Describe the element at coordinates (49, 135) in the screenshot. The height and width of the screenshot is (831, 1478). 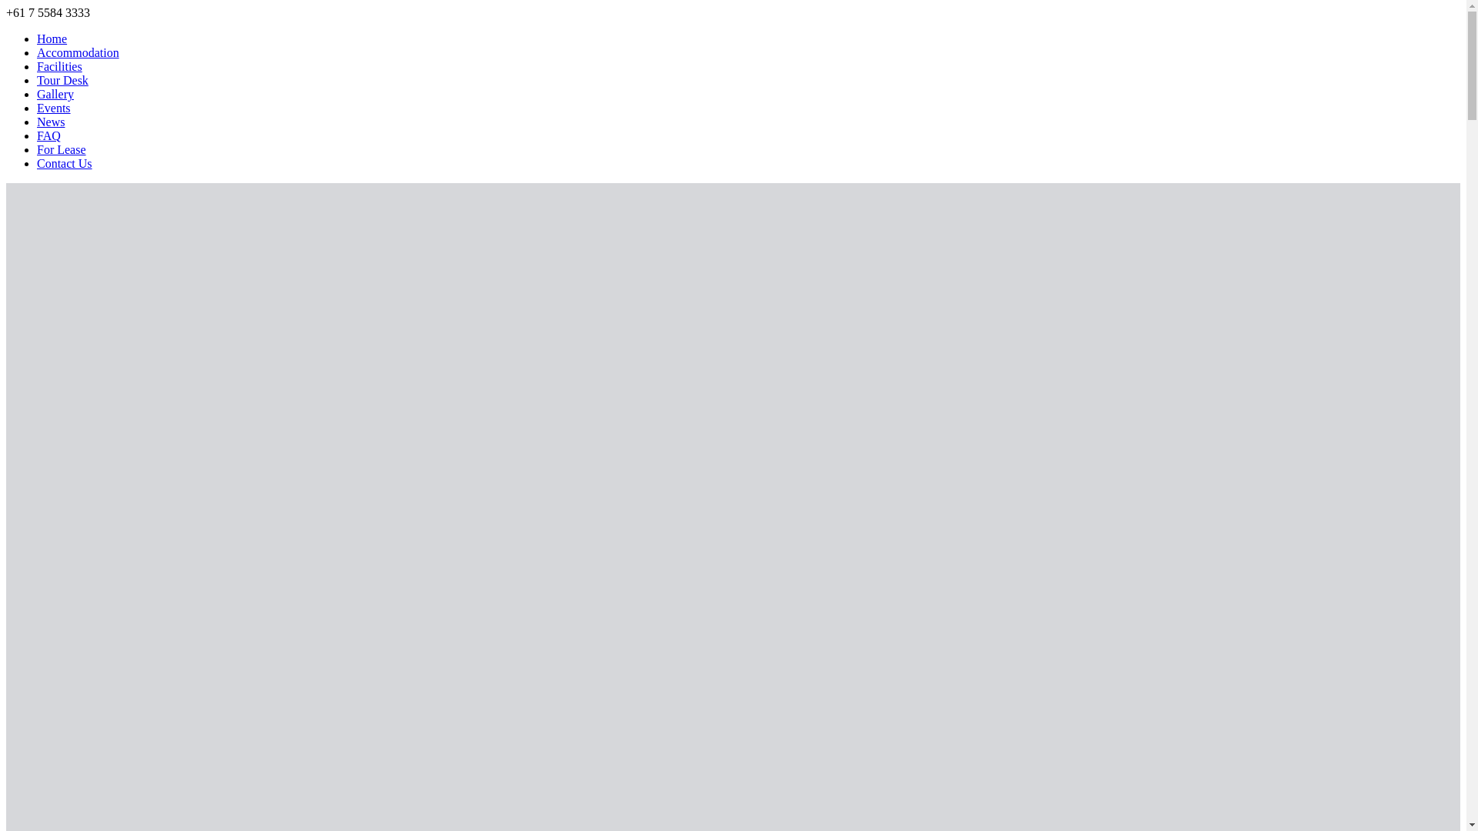
I see `FAQ` at that location.